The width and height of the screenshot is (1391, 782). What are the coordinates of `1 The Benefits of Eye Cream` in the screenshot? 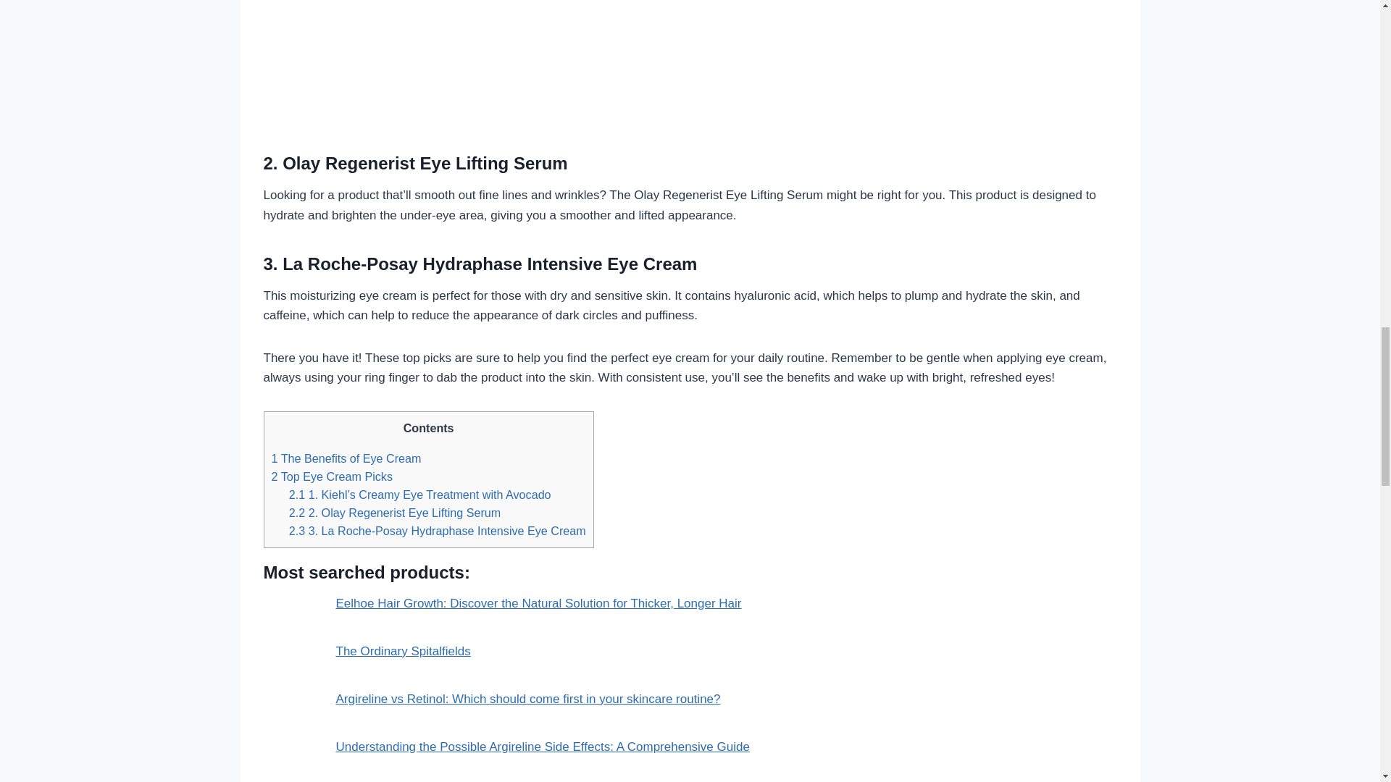 It's located at (346, 458).